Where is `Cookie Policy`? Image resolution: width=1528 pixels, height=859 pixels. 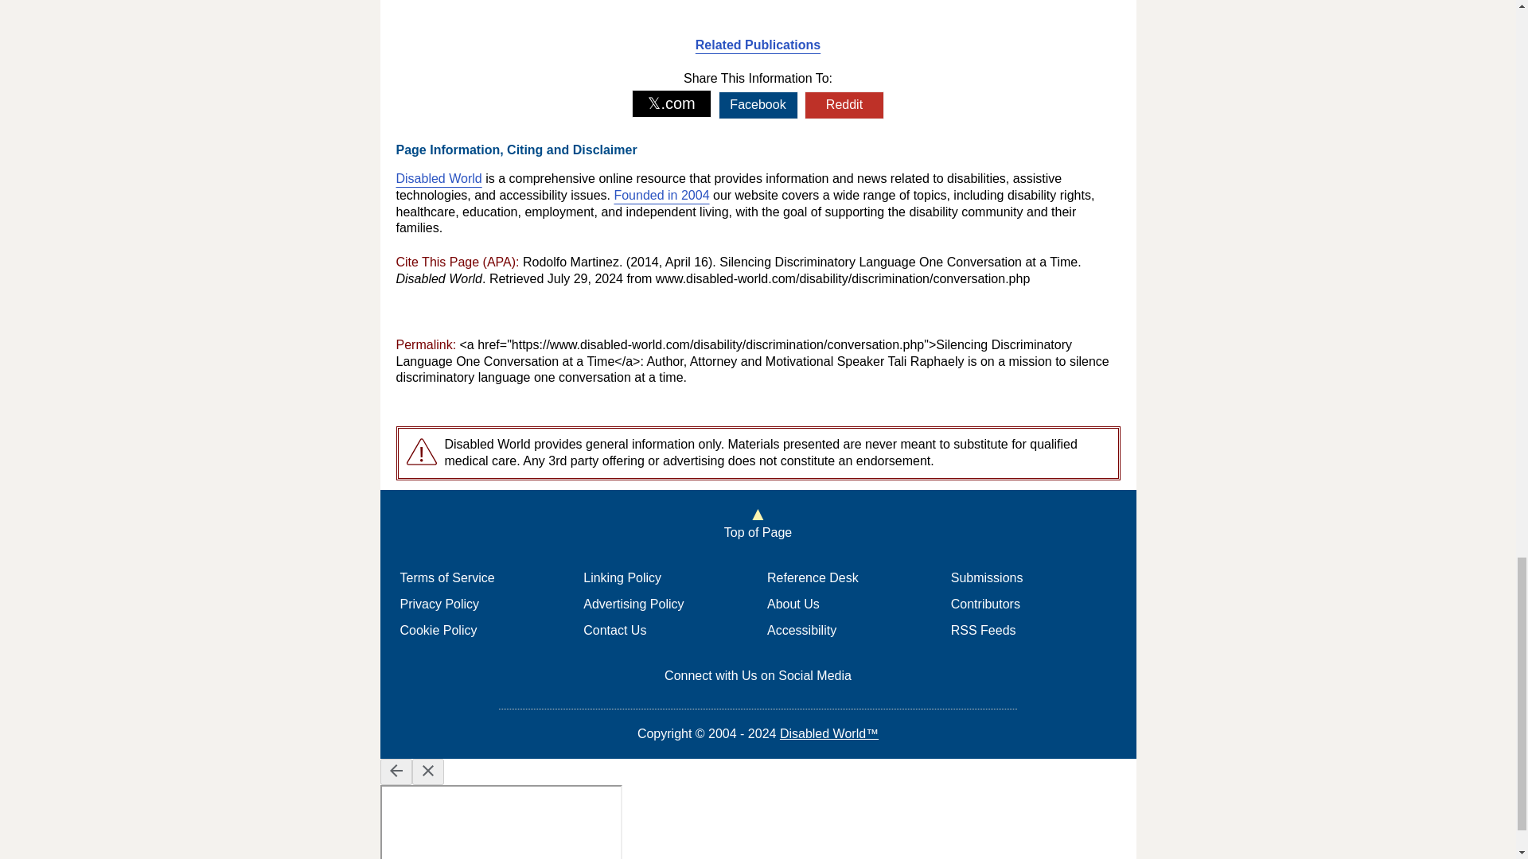 Cookie Policy is located at coordinates (438, 630).